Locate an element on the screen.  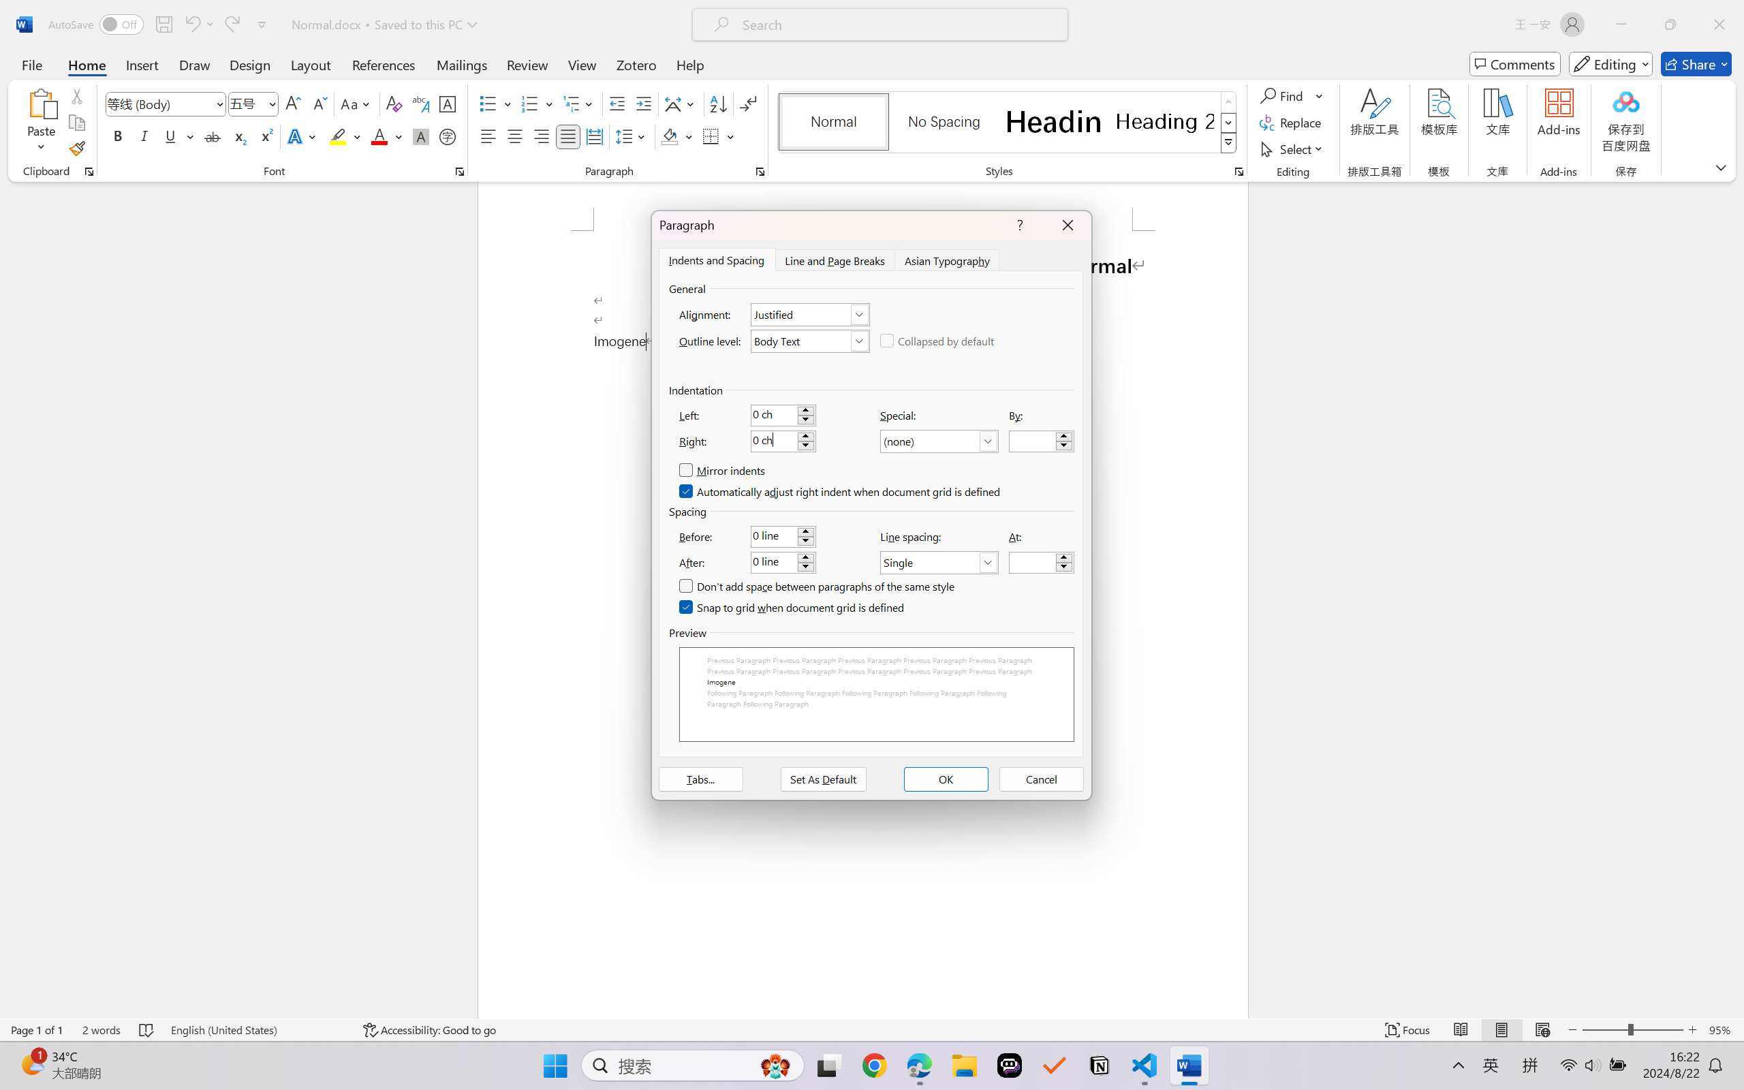
Right: is located at coordinates (783, 441).